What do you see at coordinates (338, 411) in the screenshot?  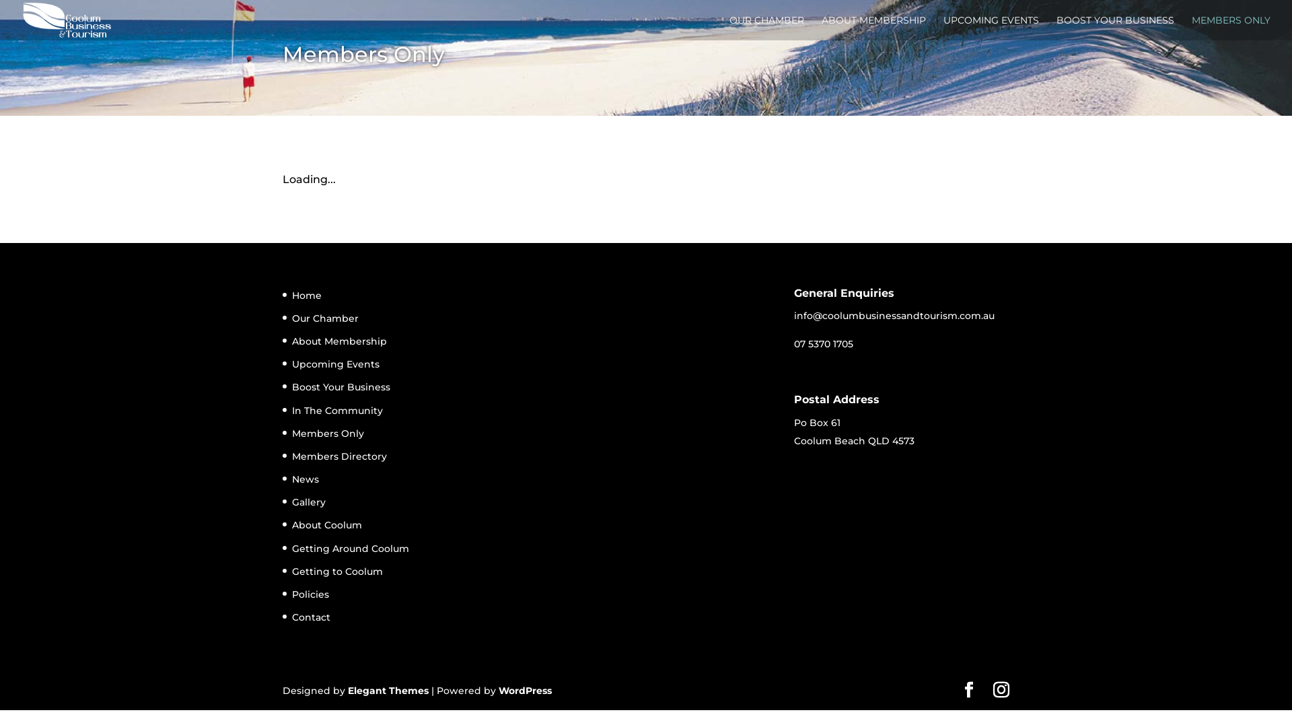 I see `In The Community` at bounding box center [338, 411].